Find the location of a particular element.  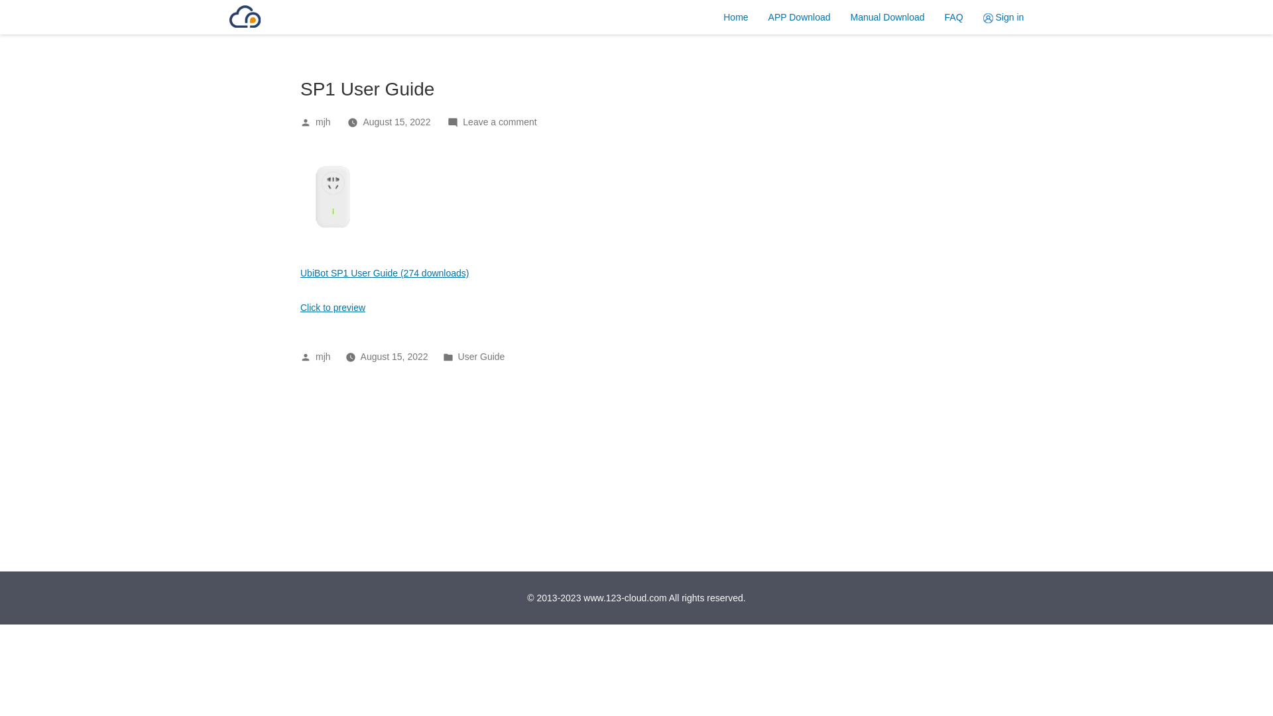

APP Download is located at coordinates (800, 17).